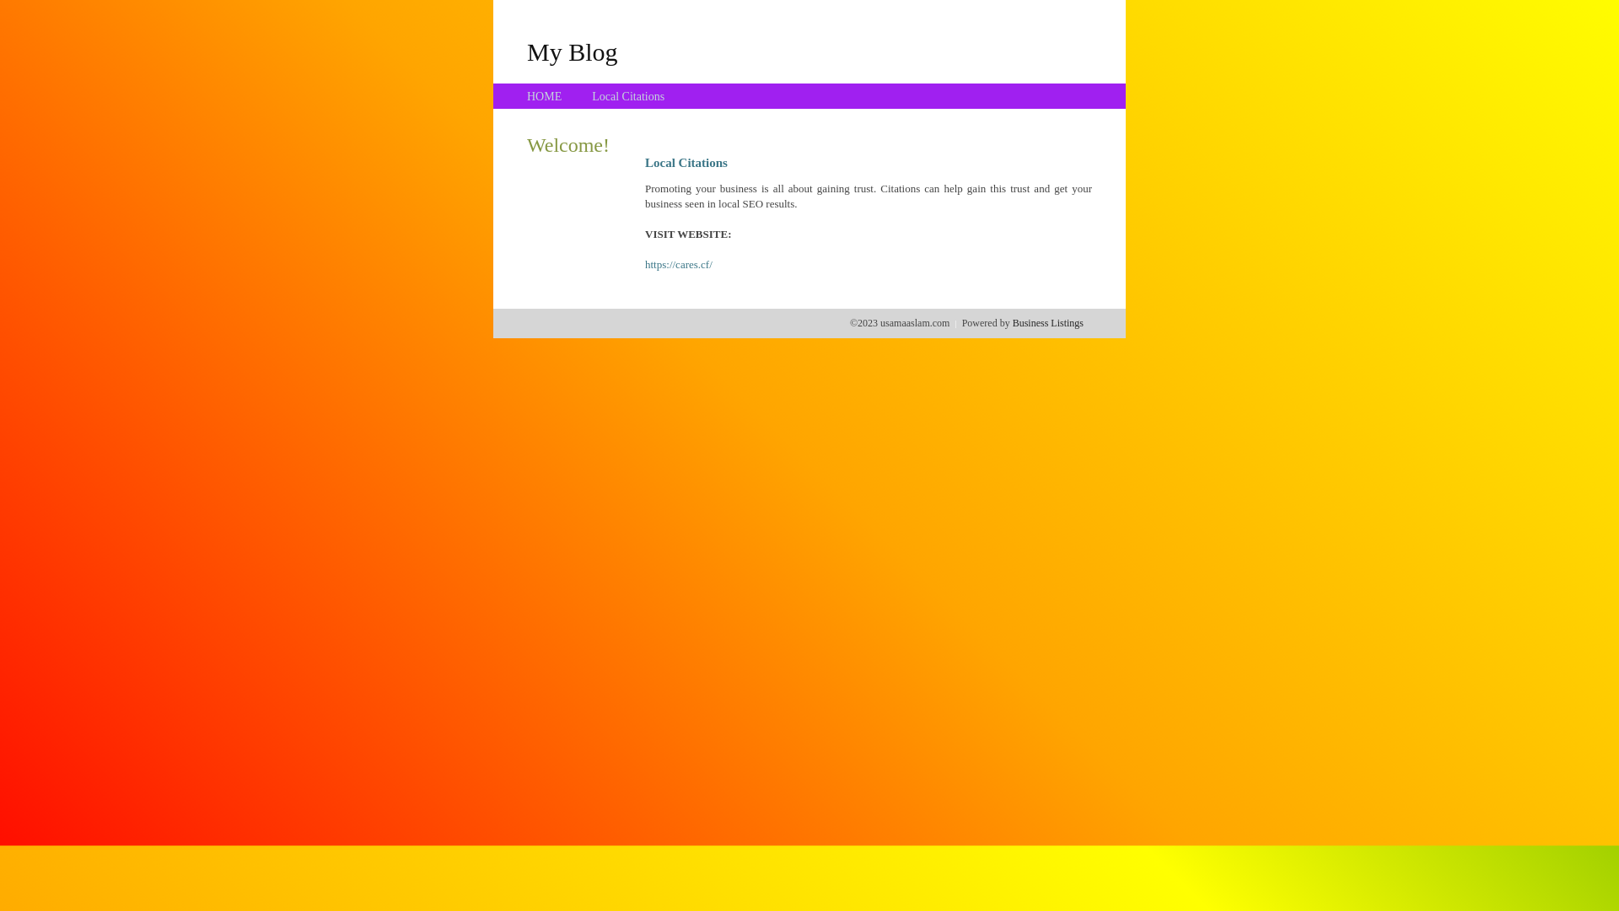 The image size is (1619, 911). I want to click on Local Citations, so click(628, 96).